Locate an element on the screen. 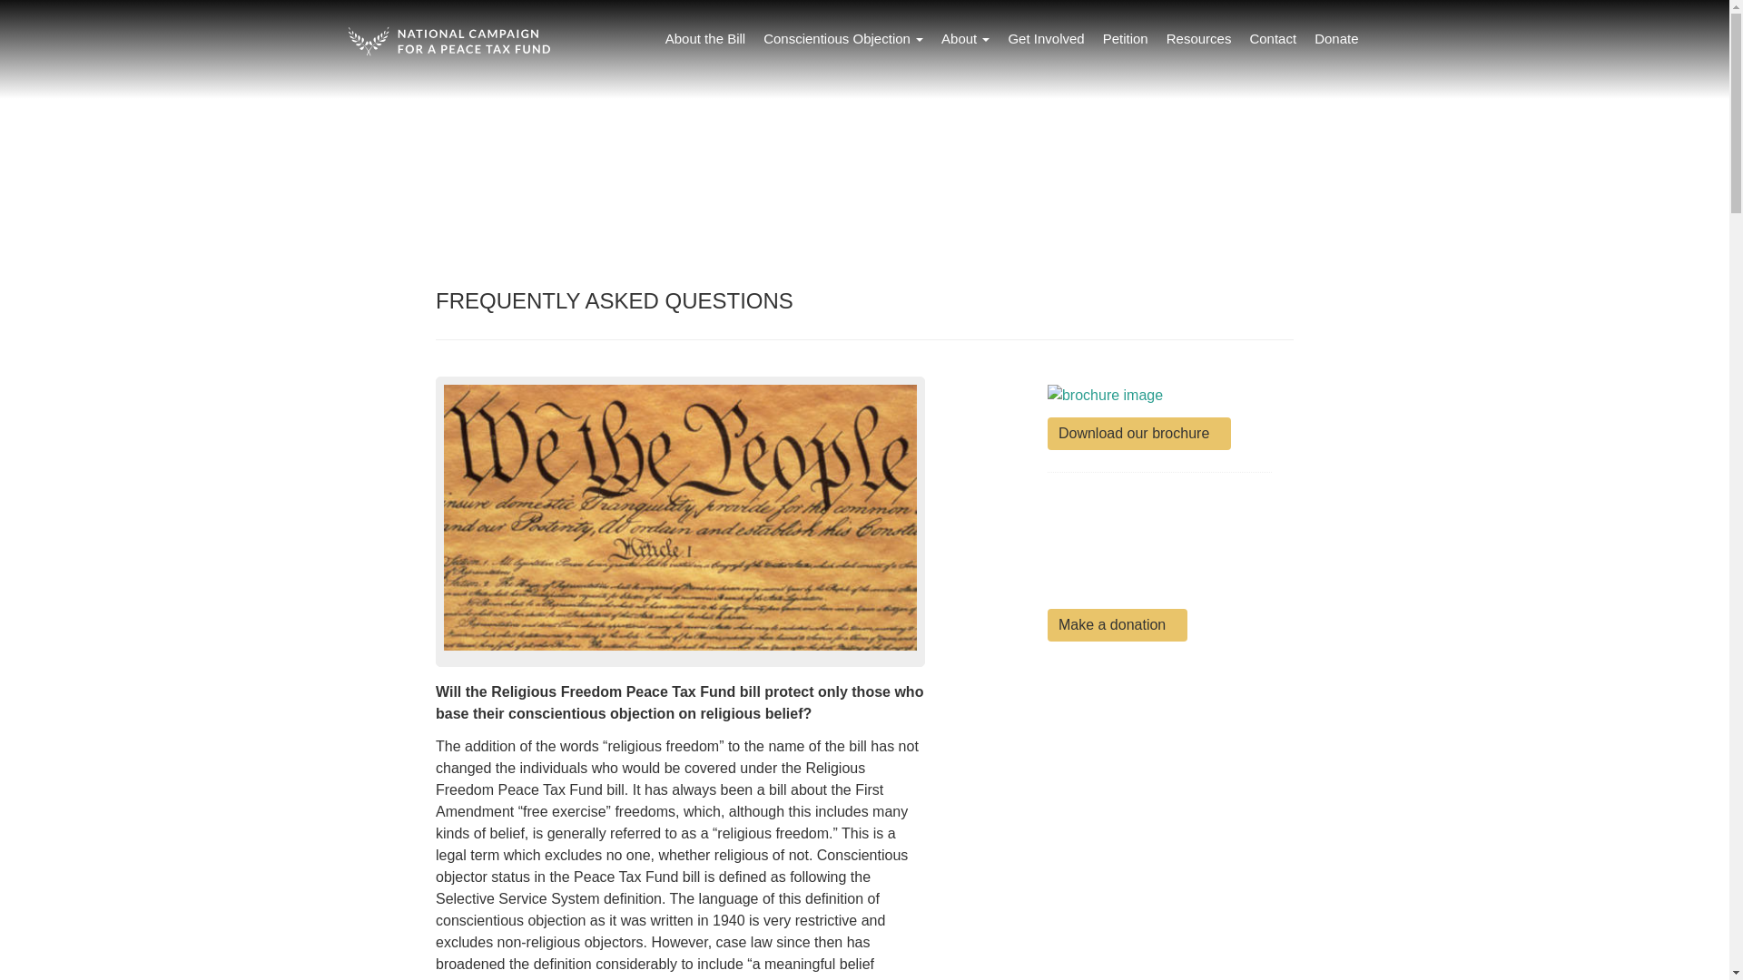 This screenshot has width=1743, height=980. Petition is located at coordinates (1126, 39).